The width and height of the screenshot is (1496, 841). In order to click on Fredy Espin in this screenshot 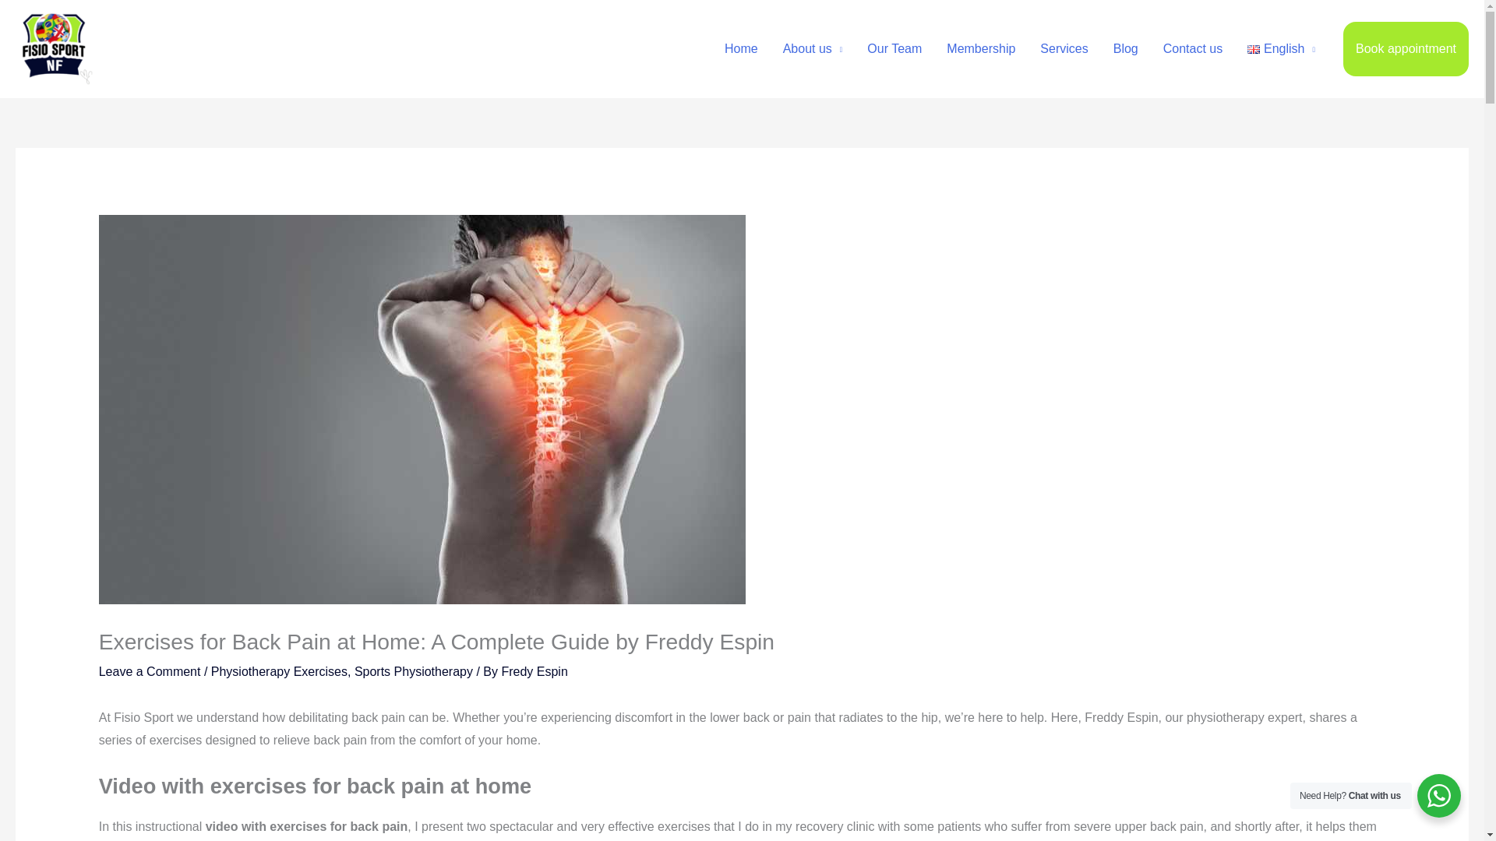, I will do `click(534, 671)`.